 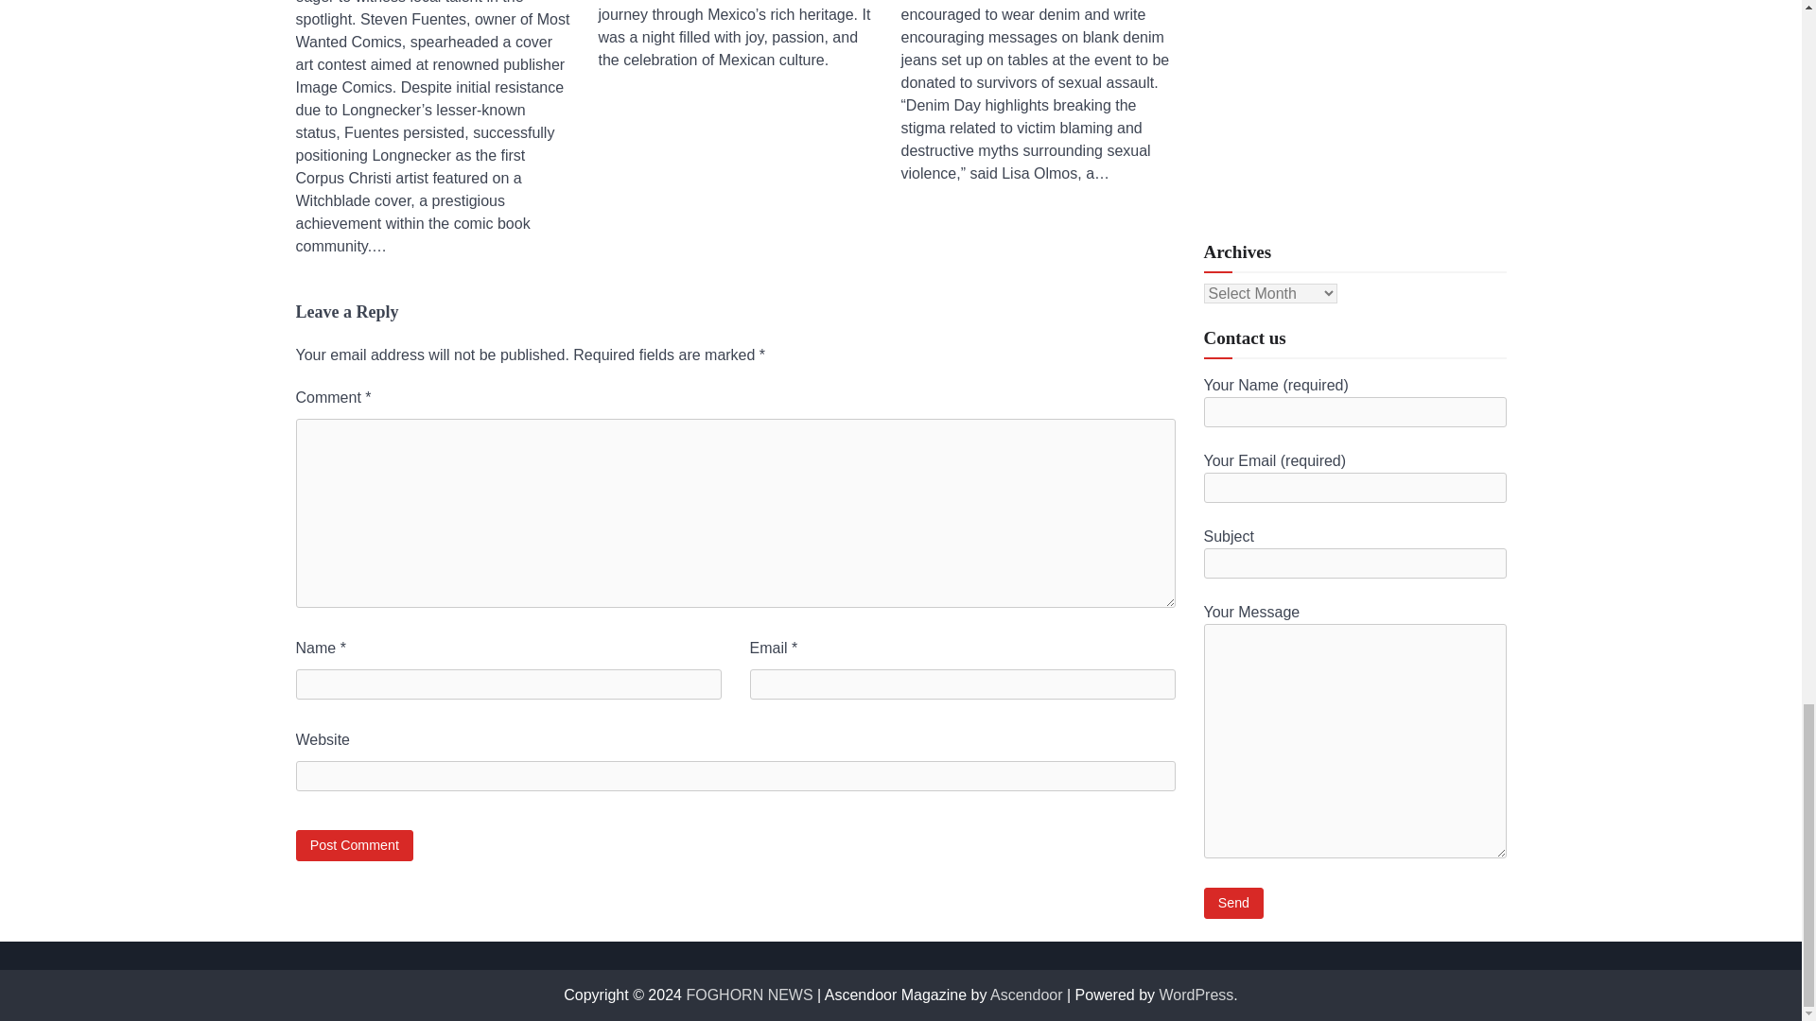 What do you see at coordinates (1197, 995) in the screenshot?
I see `WordPress` at bounding box center [1197, 995].